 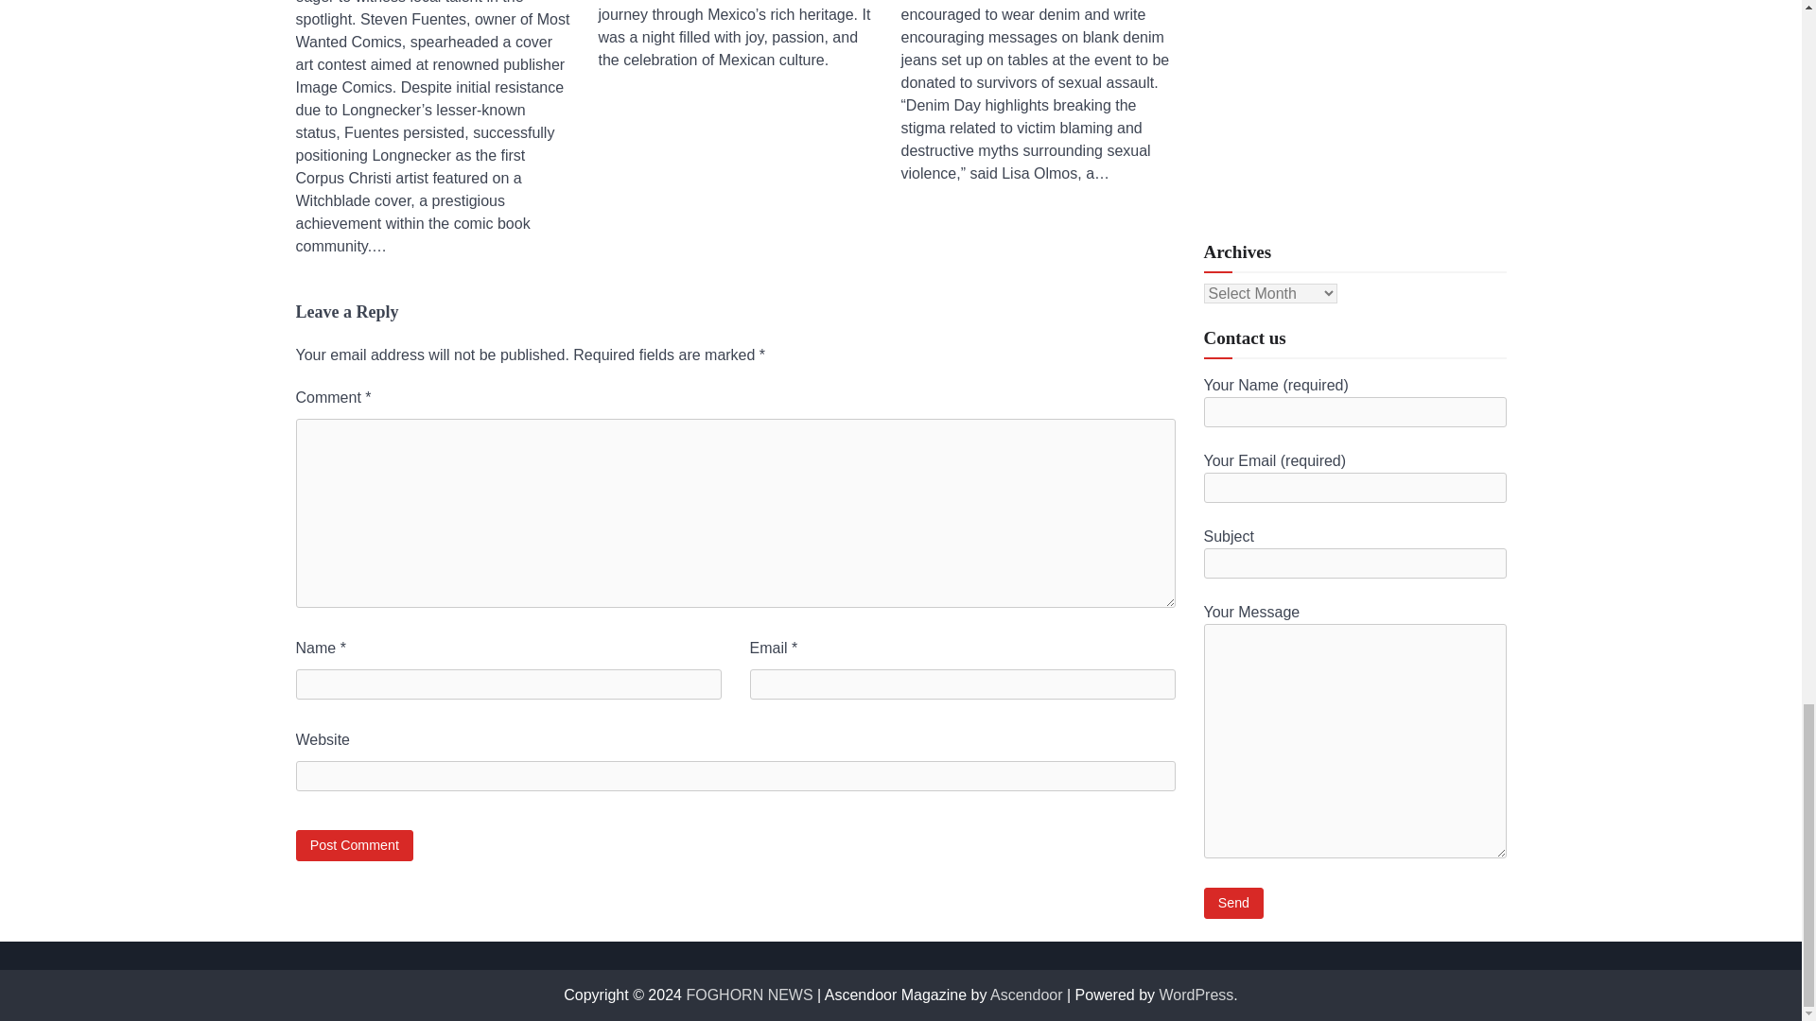 What do you see at coordinates (1197, 995) in the screenshot?
I see `WordPress` at bounding box center [1197, 995].